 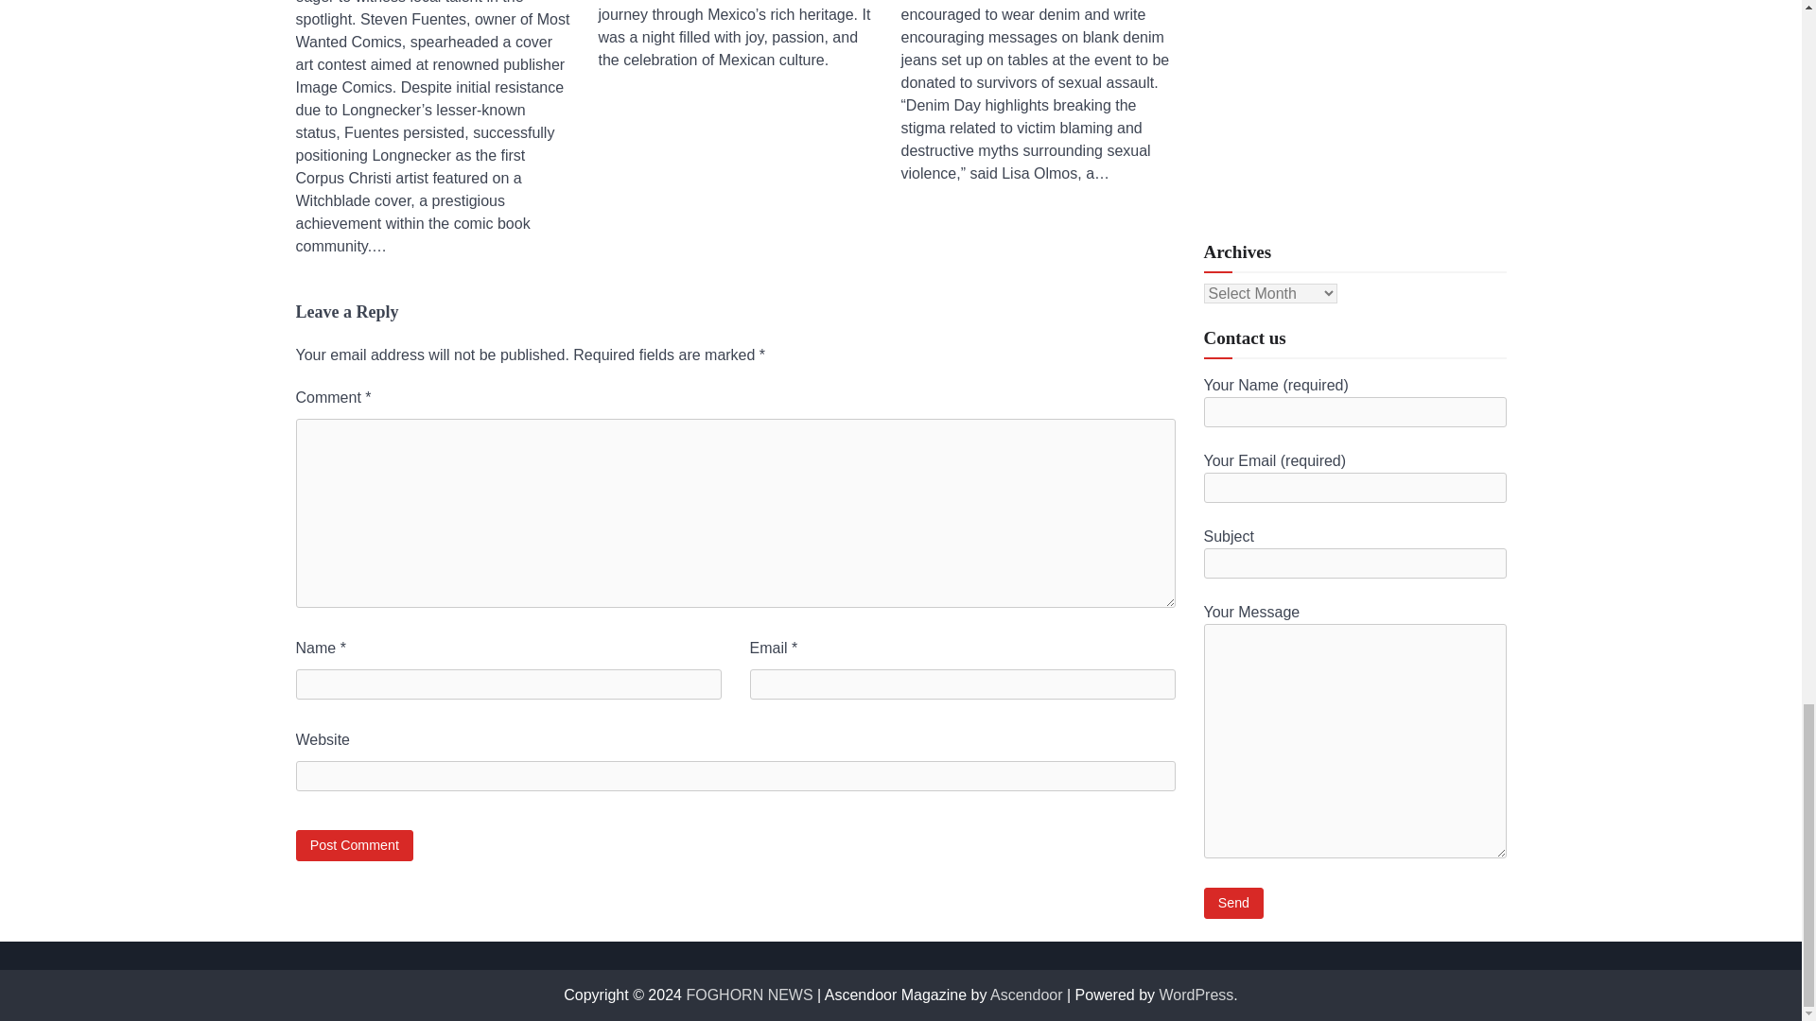 What do you see at coordinates (1197, 995) in the screenshot?
I see `WordPress` at bounding box center [1197, 995].